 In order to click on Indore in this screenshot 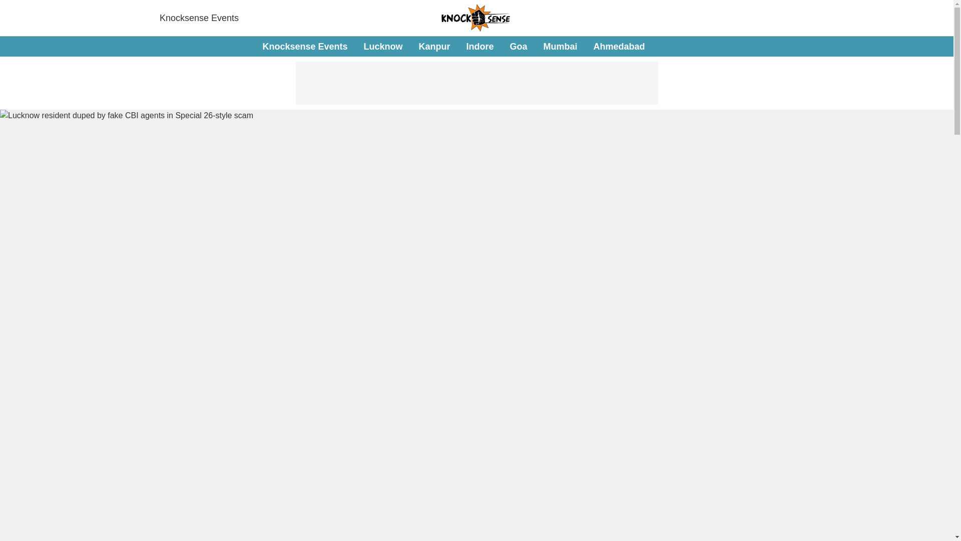, I will do `click(453, 47)`.